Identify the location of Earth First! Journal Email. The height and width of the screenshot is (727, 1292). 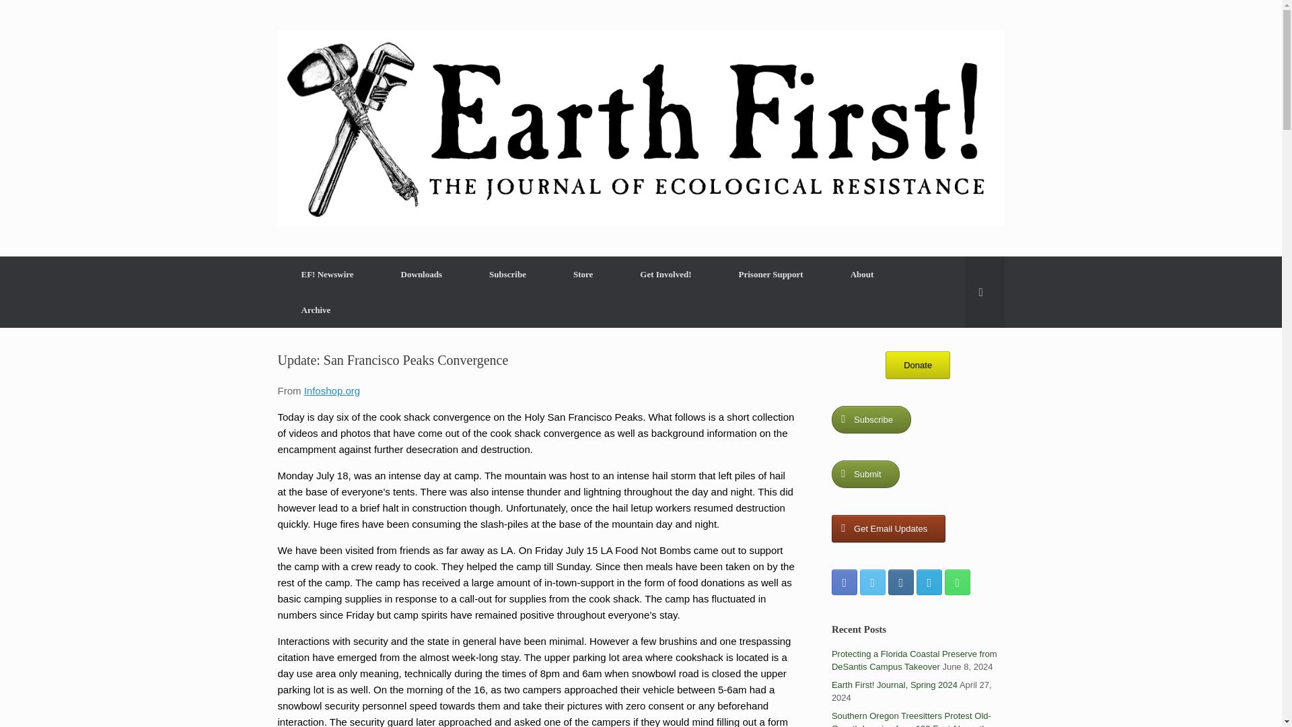
(929, 582).